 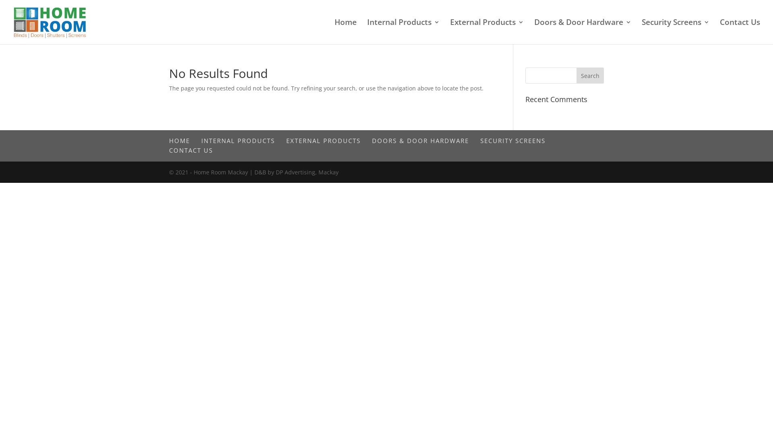 I want to click on External Products, so click(x=487, y=32).